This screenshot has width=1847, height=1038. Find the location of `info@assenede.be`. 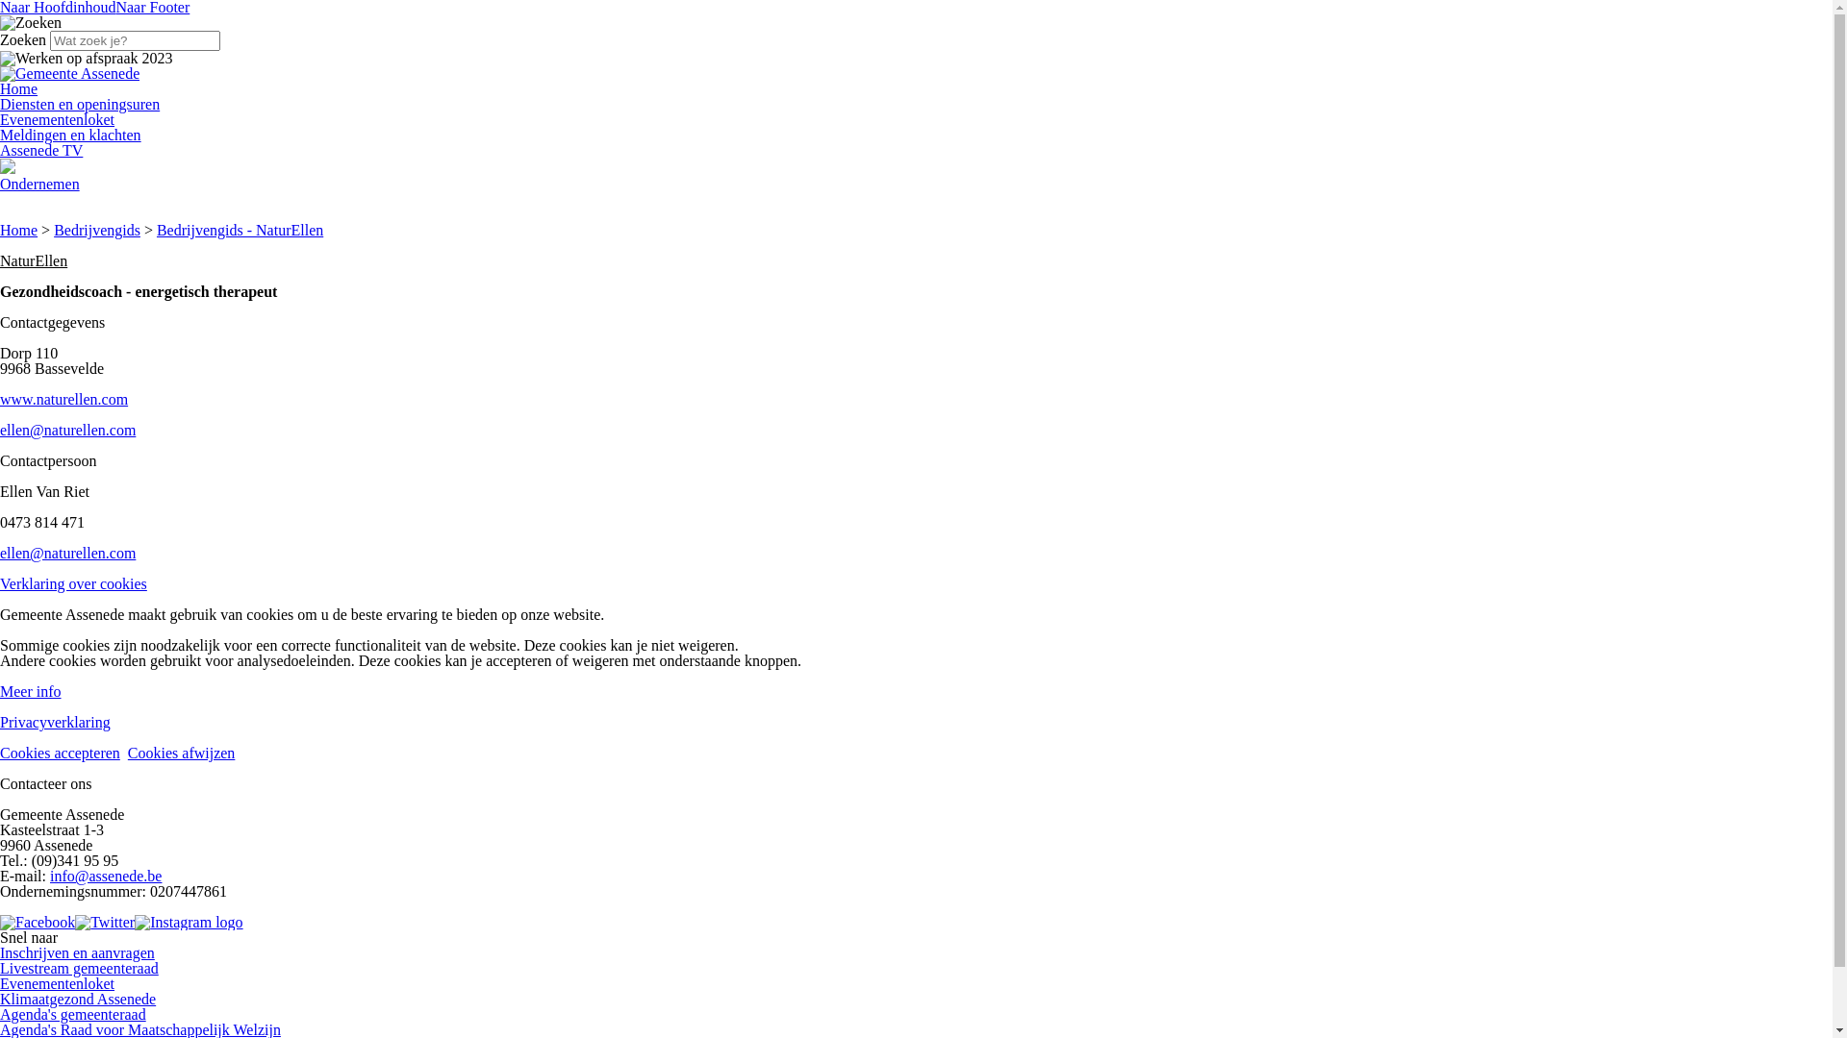

info@assenede.be is located at coordinates (106, 877).